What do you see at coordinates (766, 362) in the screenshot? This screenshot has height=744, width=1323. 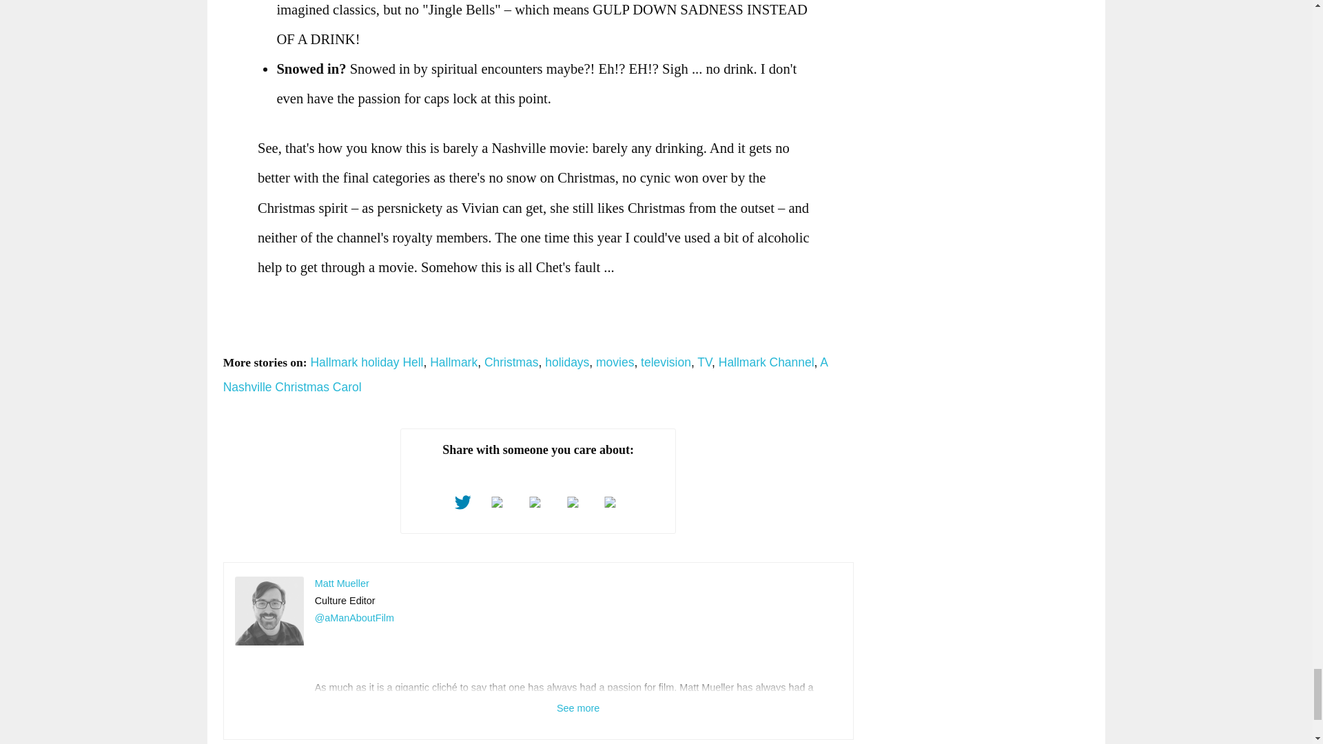 I see `Hallmark Channel` at bounding box center [766, 362].